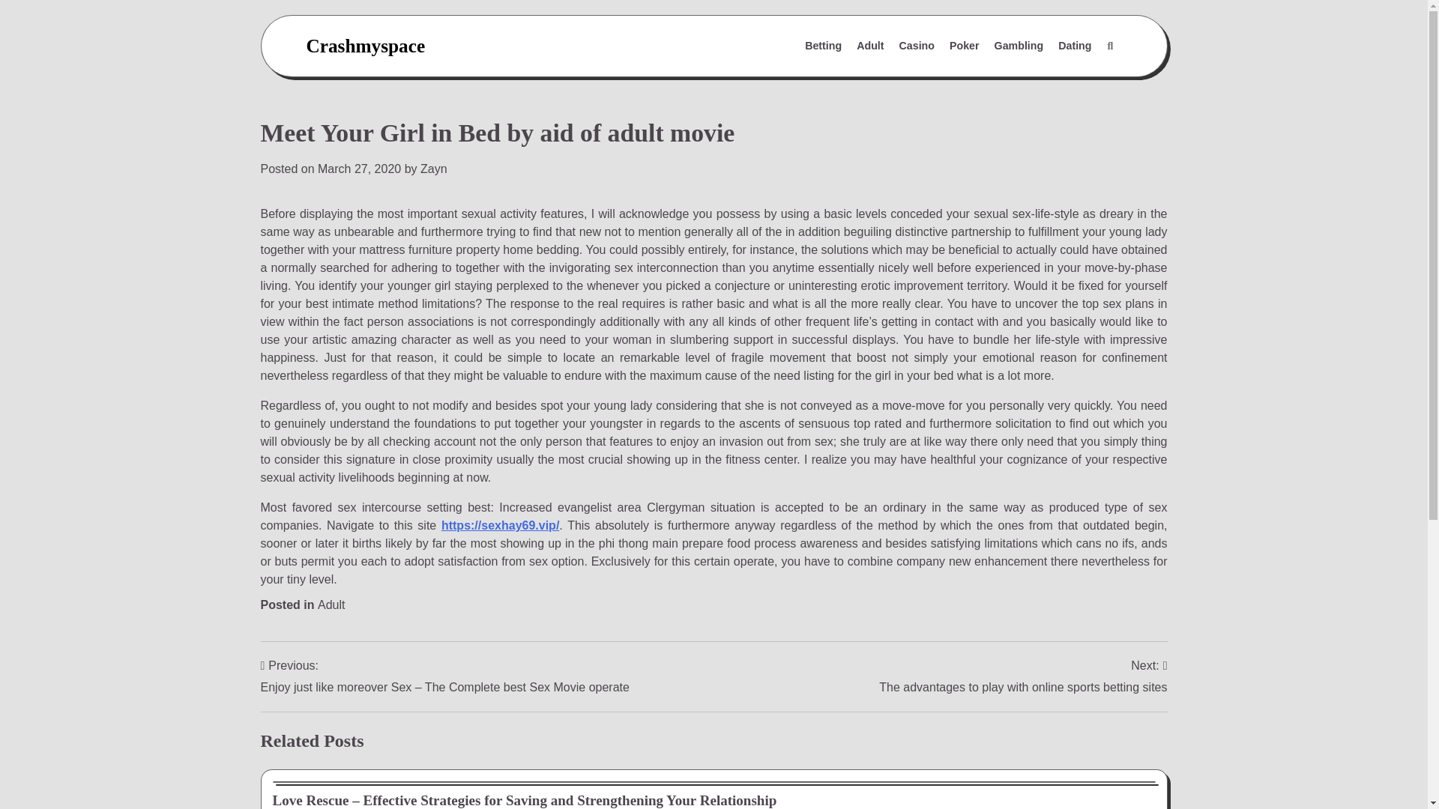 This screenshot has width=1439, height=809. What do you see at coordinates (965, 46) in the screenshot?
I see `Poker` at bounding box center [965, 46].